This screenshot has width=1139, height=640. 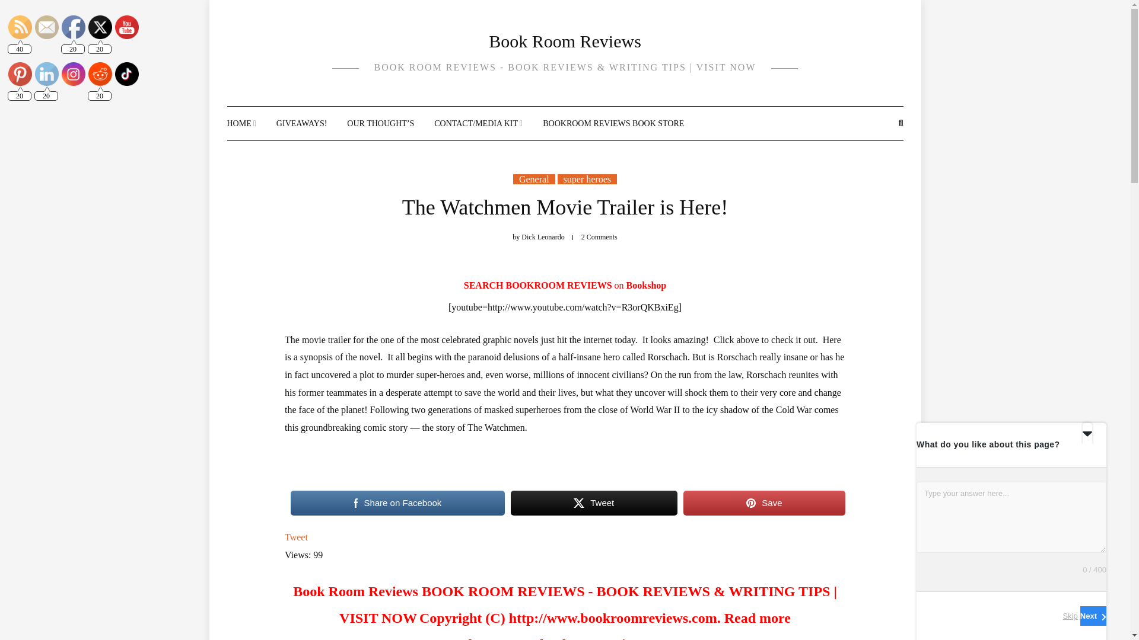 What do you see at coordinates (241, 123) in the screenshot?
I see `HOME` at bounding box center [241, 123].